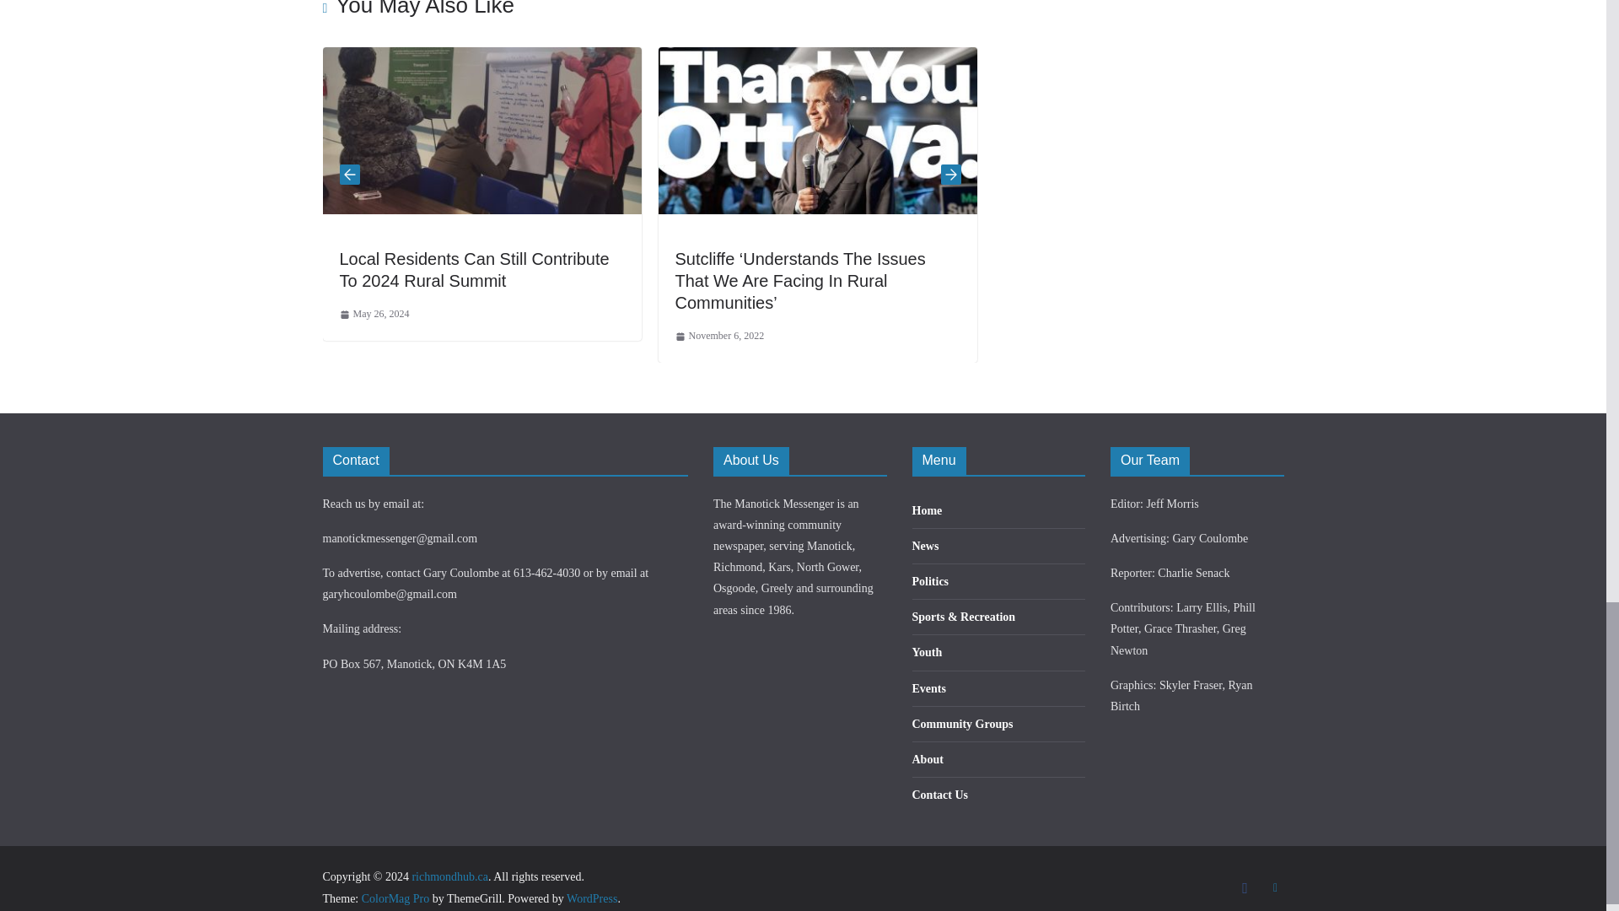 This screenshot has height=911, width=1619. Describe the element at coordinates (374, 314) in the screenshot. I see `8:48 pm` at that location.